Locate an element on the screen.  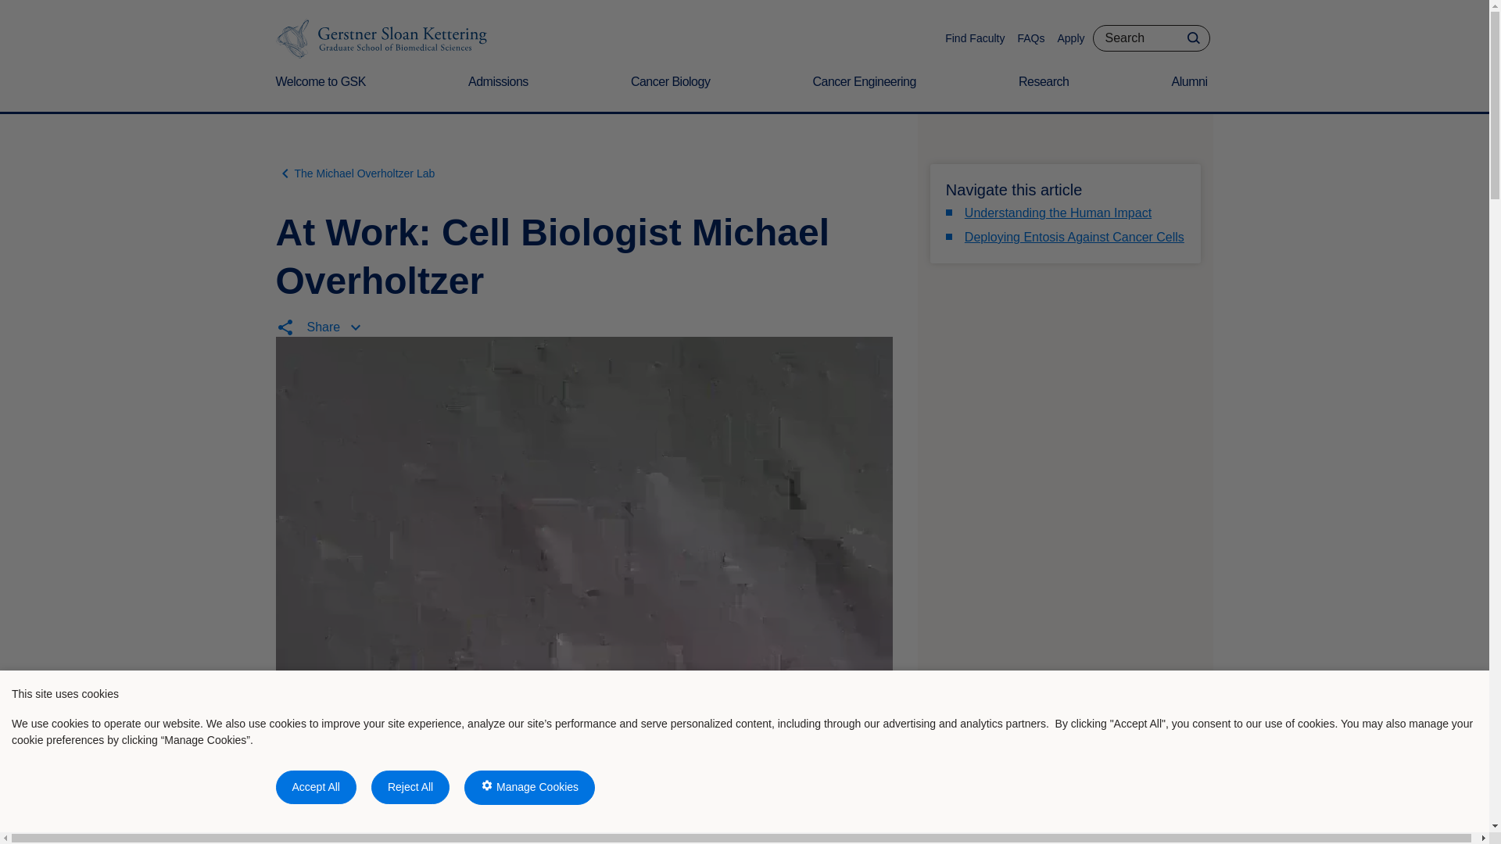
Insert a query. Press enter to send is located at coordinates (1150, 38).